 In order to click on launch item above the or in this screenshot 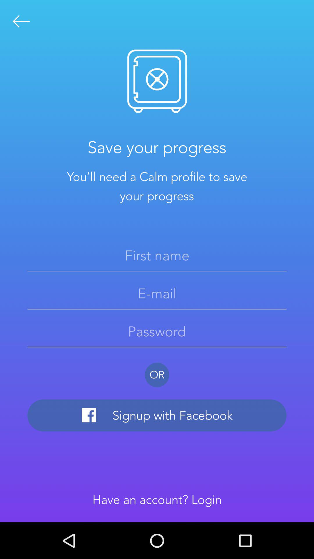, I will do `click(157, 331)`.